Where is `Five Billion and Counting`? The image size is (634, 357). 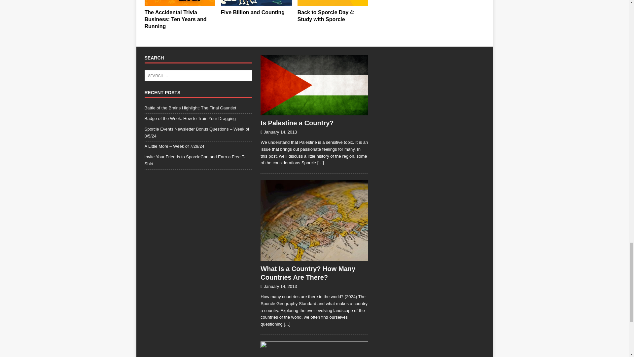 Five Billion and Counting is located at coordinates (253, 13).